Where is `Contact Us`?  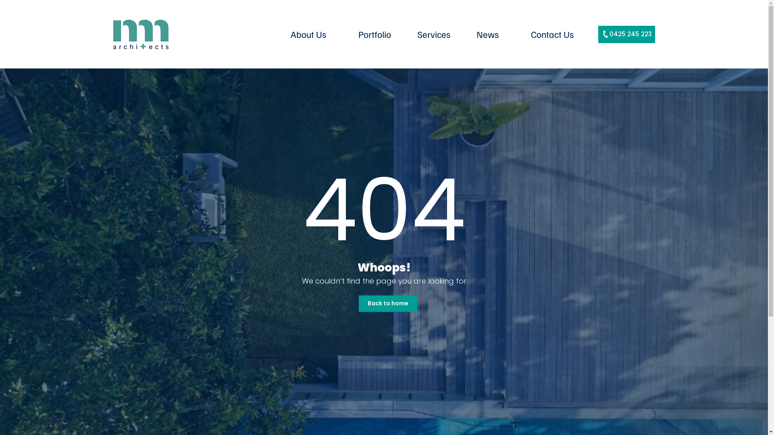
Contact Us is located at coordinates (552, 34).